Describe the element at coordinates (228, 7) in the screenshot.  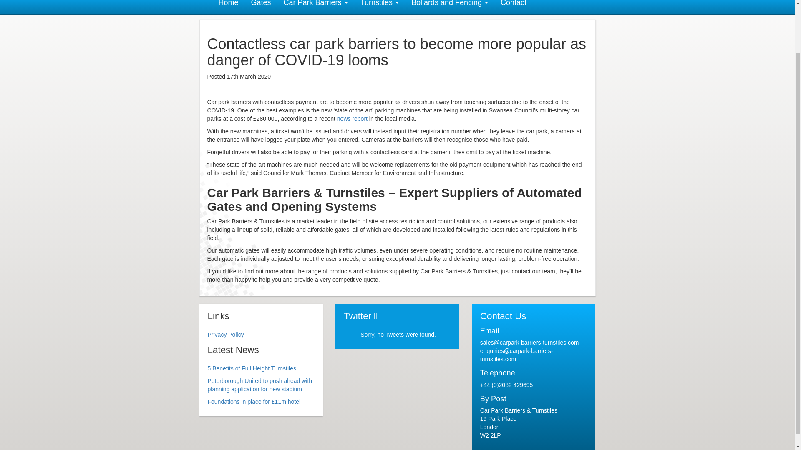
I see `Home` at that location.